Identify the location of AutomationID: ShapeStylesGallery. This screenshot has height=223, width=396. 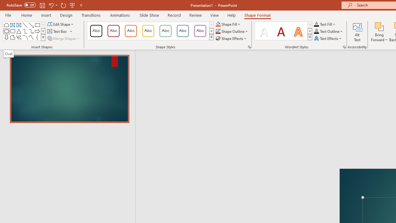
(150, 31).